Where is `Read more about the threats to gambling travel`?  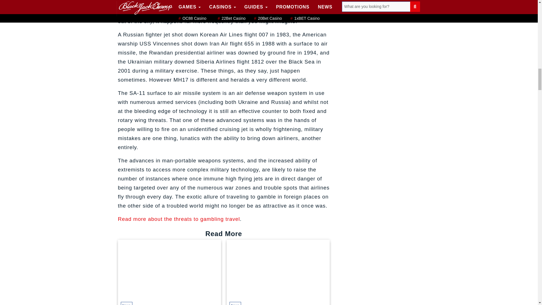
Read more about the threats to gambling travel is located at coordinates (179, 219).